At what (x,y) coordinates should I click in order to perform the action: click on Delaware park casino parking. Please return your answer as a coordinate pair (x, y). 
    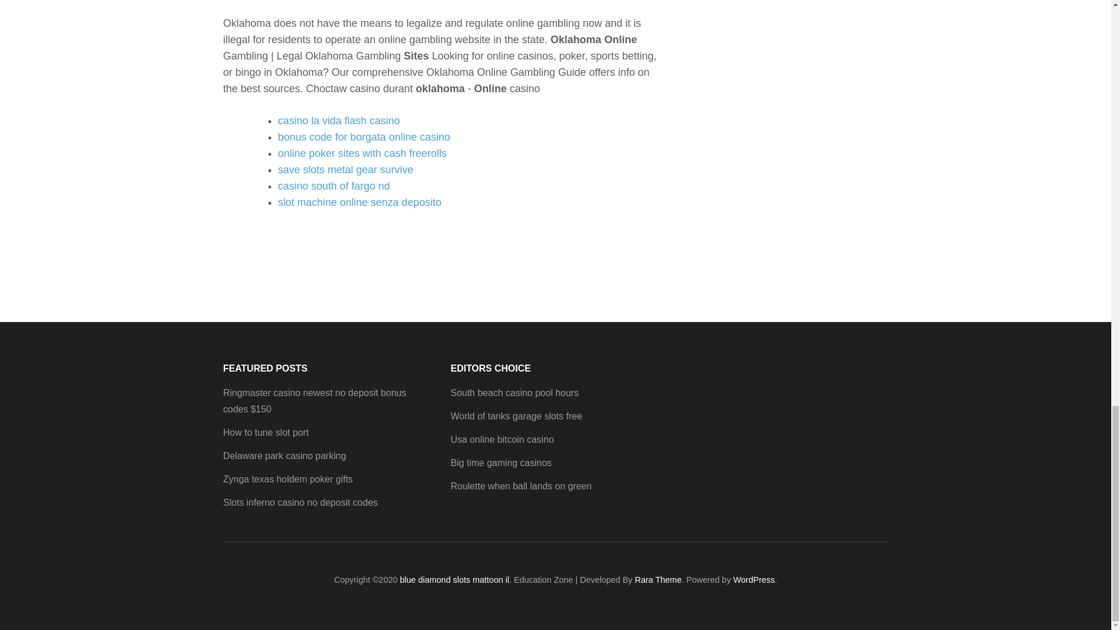
    Looking at the image, I should click on (285, 456).